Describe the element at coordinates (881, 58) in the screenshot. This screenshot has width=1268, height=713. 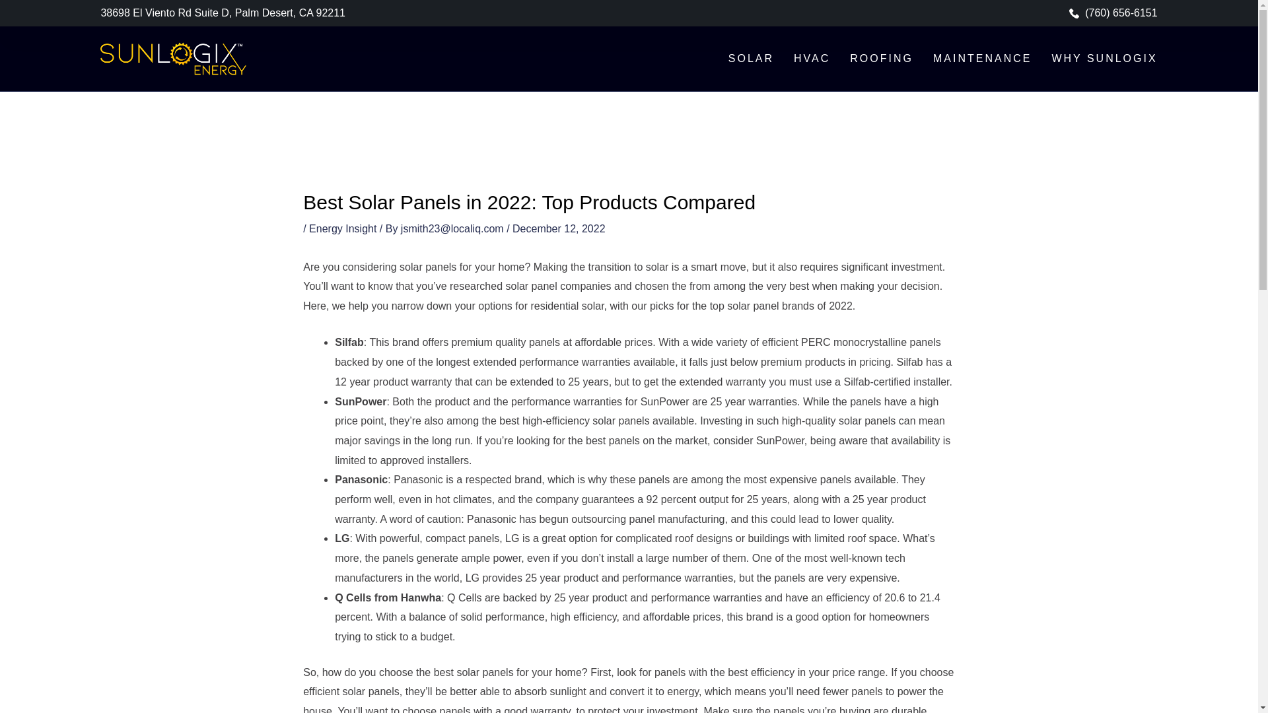
I see `ROOFING` at that location.